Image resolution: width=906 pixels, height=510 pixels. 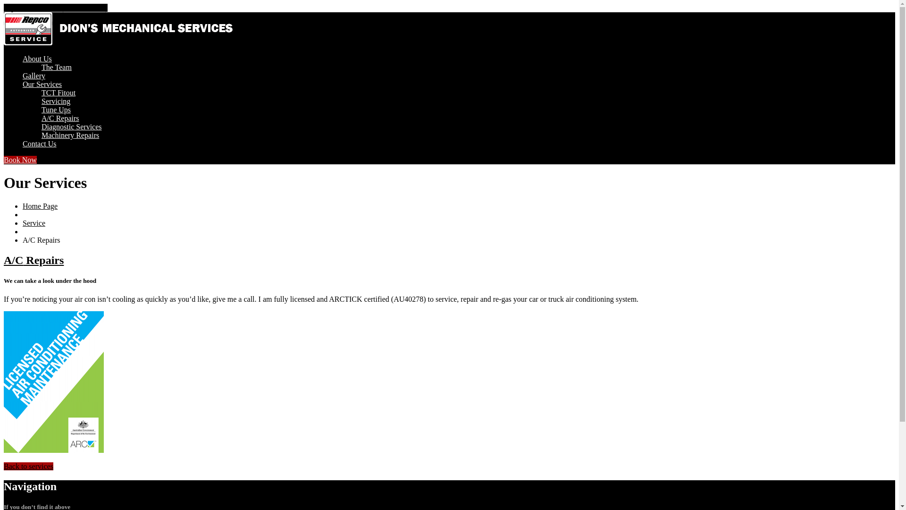 What do you see at coordinates (28, 467) in the screenshot?
I see `Back to services` at bounding box center [28, 467].